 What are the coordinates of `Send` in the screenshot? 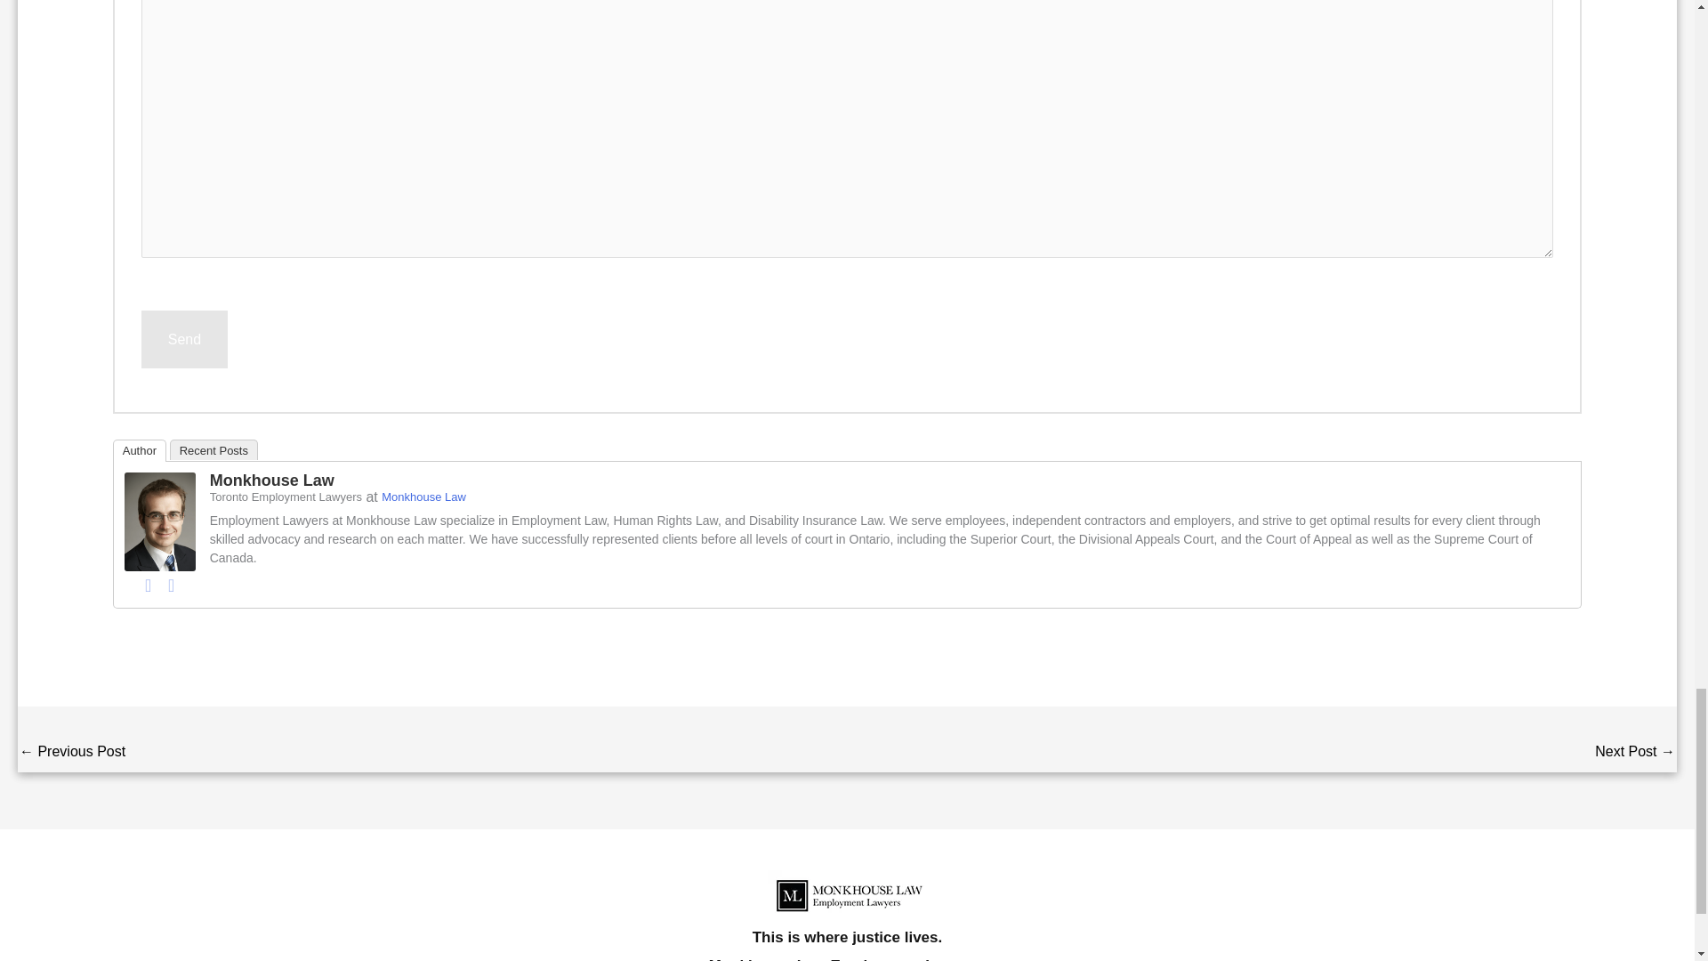 It's located at (184, 339).